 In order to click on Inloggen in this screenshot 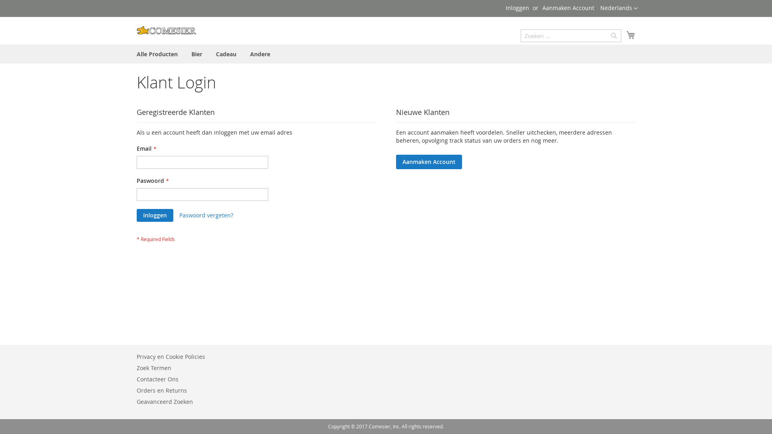, I will do `click(517, 8)`.